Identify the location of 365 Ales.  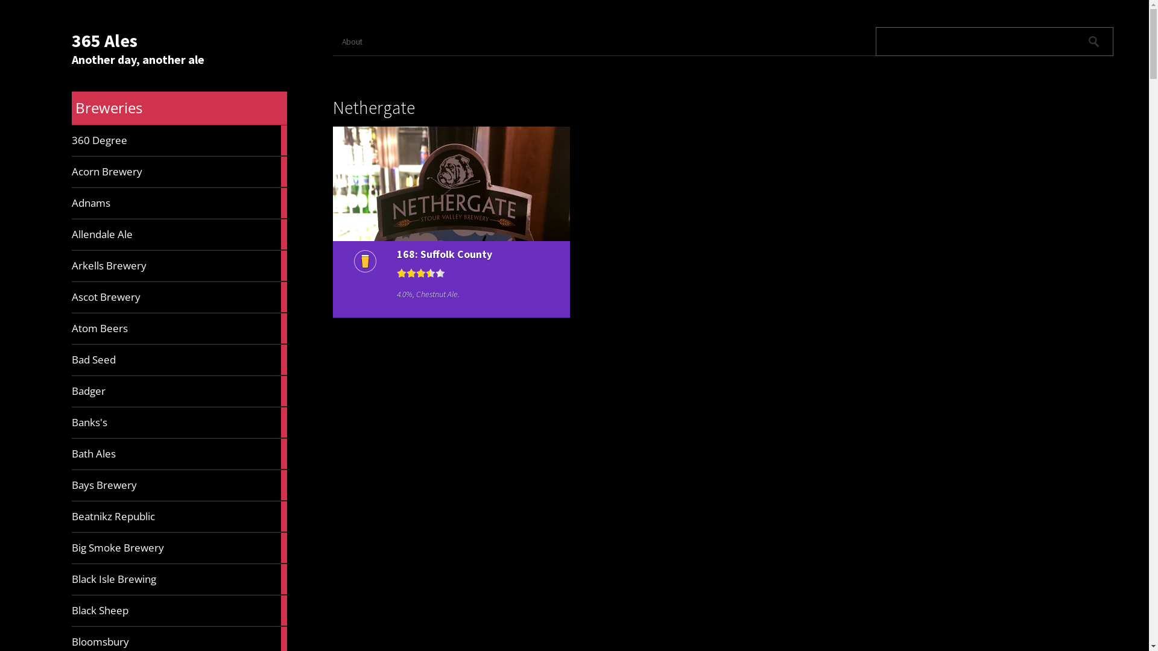
(105, 40).